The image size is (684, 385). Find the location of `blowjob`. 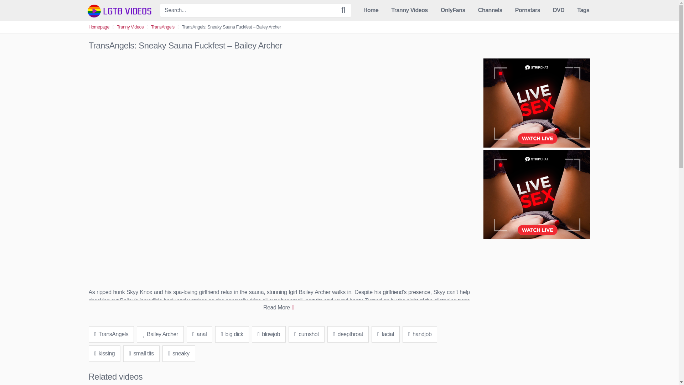

blowjob is located at coordinates (269, 334).